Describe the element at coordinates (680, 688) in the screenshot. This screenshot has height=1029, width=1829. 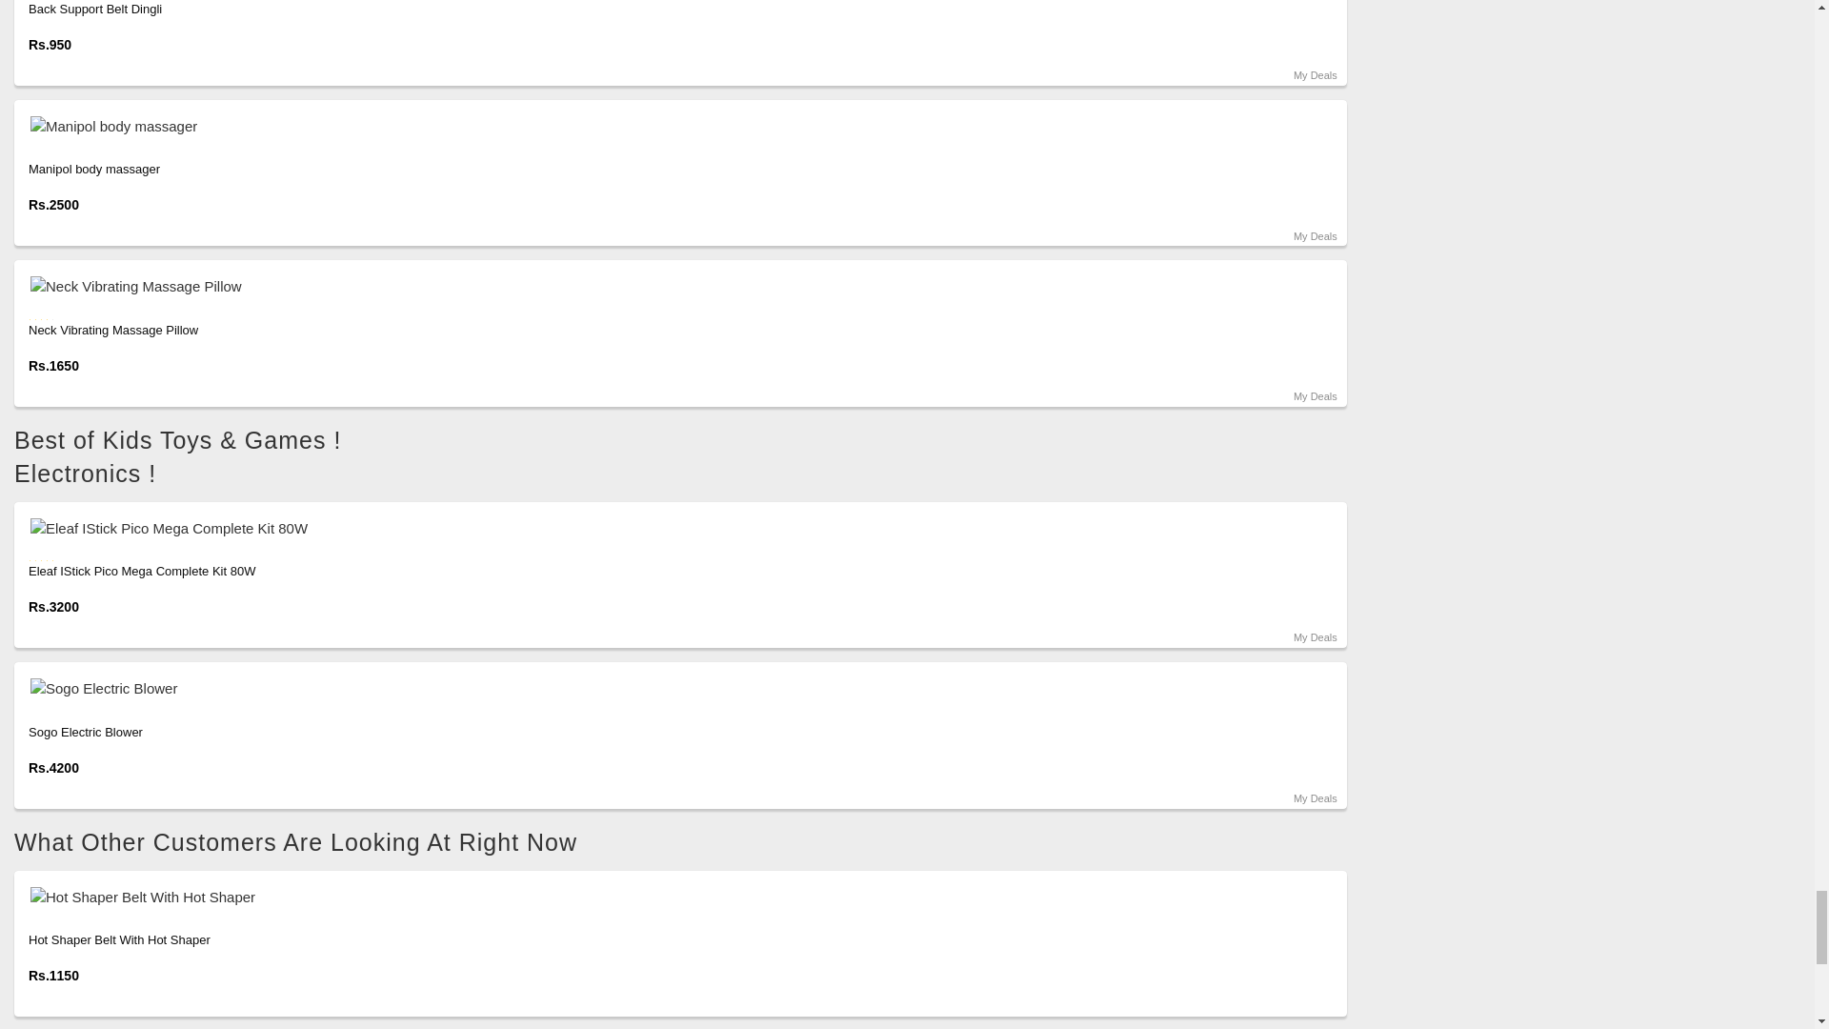
I see `Sogo Electric Blower` at that location.